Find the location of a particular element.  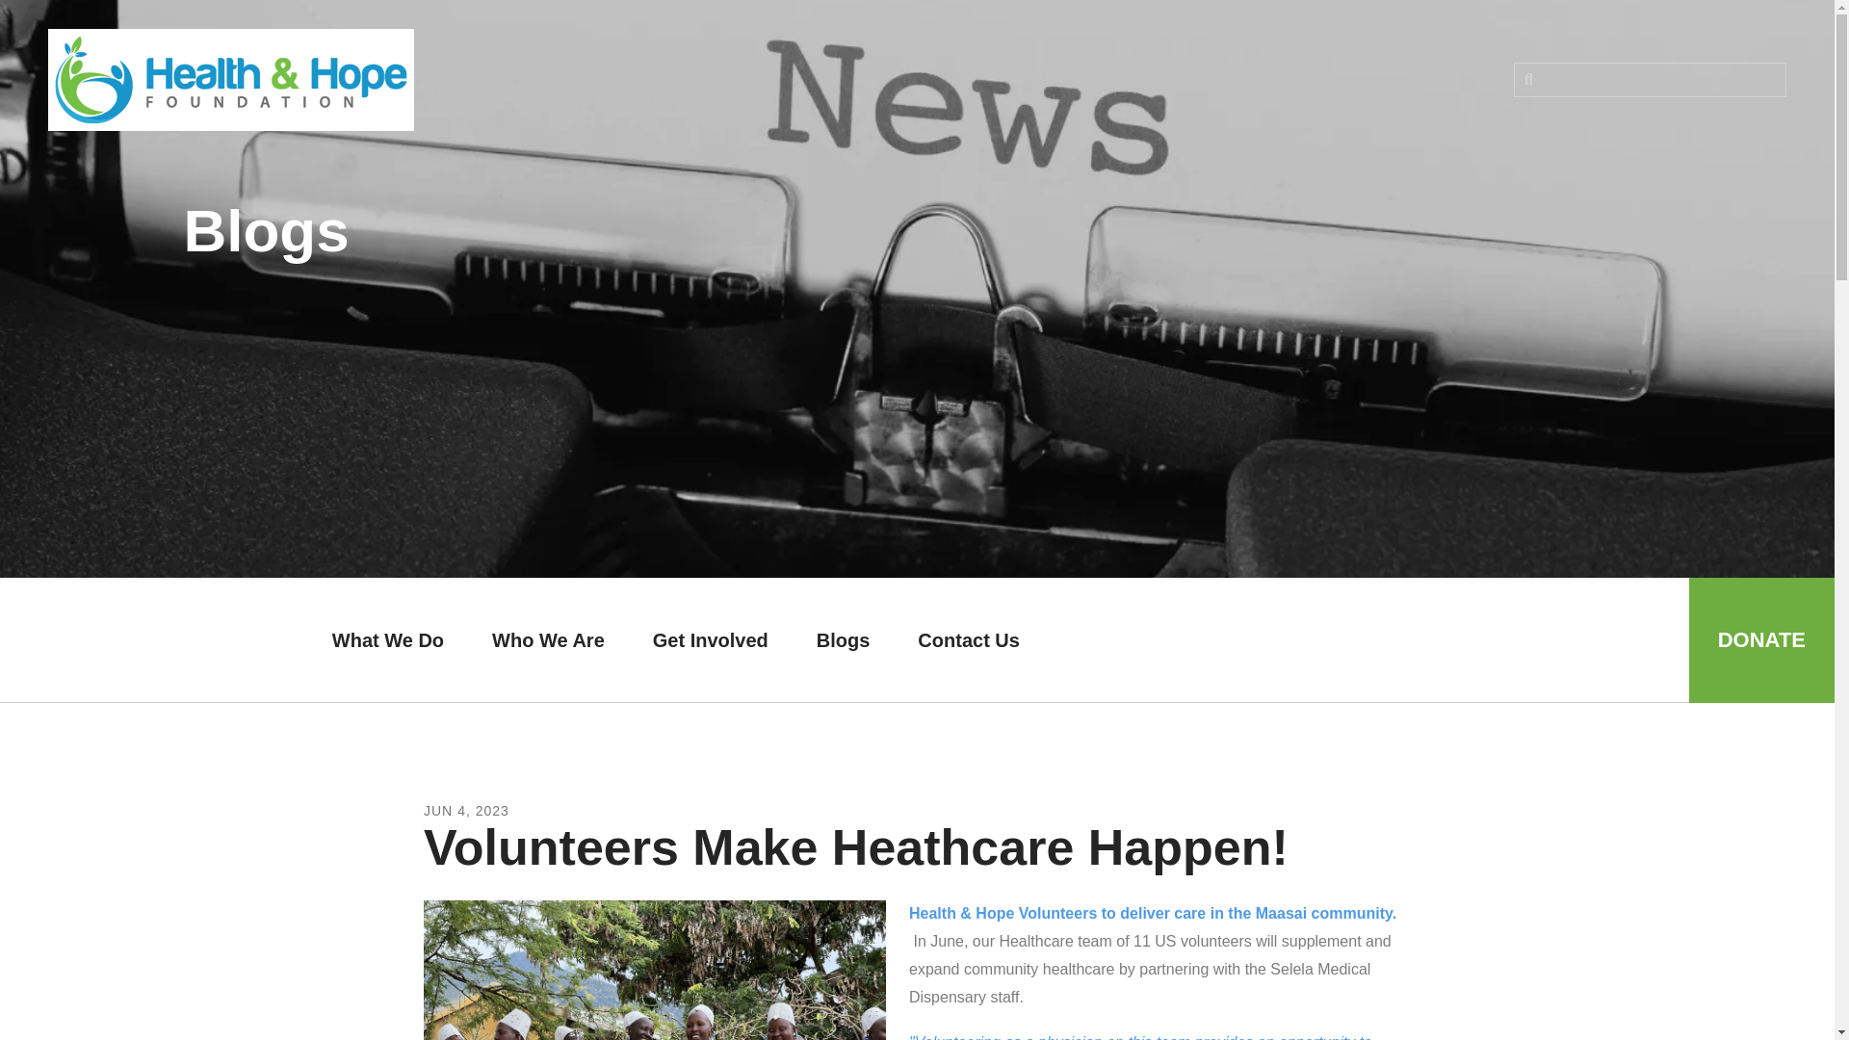

Who We Are is located at coordinates (547, 640).